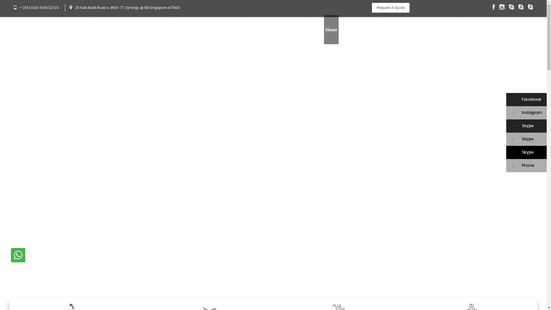 The image size is (551, 310). I want to click on 3B Express Group, so click(478, 30).